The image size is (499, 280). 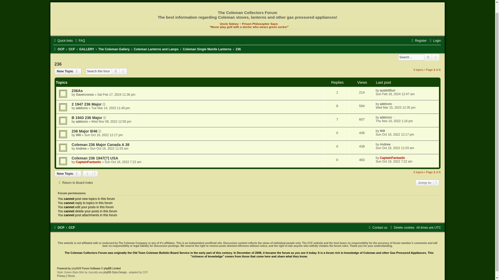 I want to click on adelcoro, so click(x=82, y=108).